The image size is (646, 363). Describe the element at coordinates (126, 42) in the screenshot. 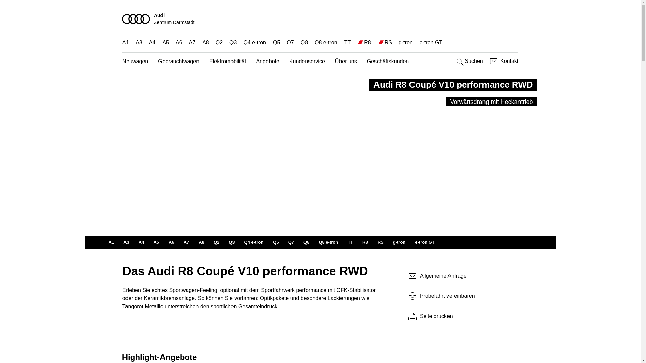

I see `A1` at that location.